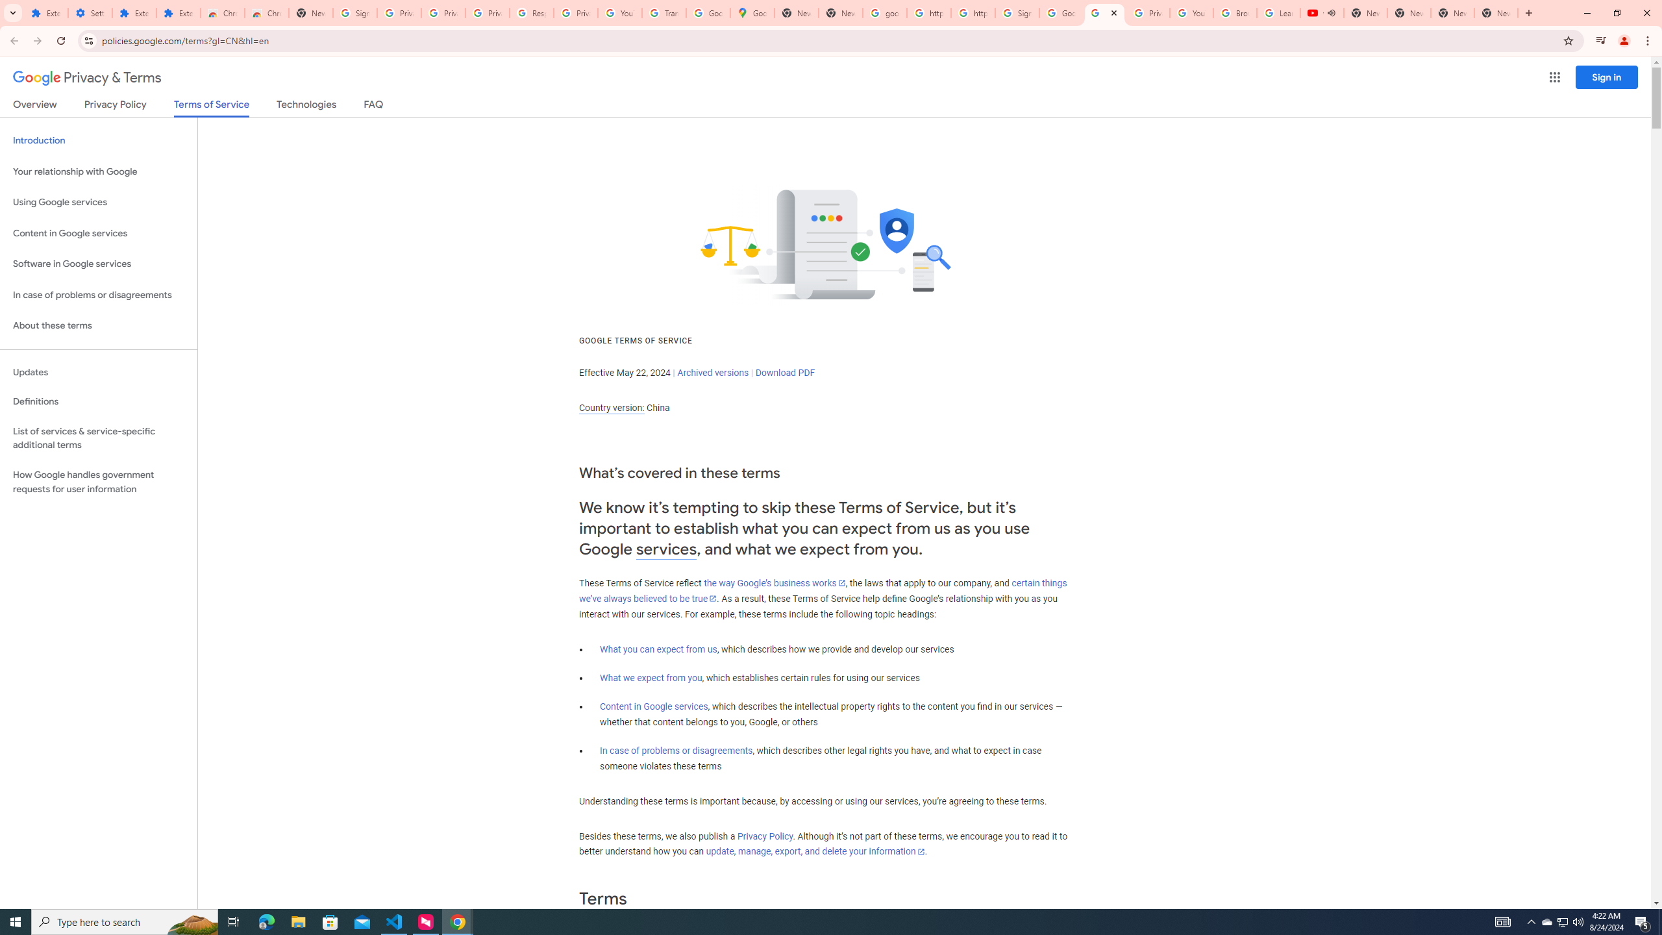 Image resolution: width=1662 pixels, height=935 pixels. Describe the element at coordinates (99, 482) in the screenshot. I see `How Google handles government requests for user information` at that location.